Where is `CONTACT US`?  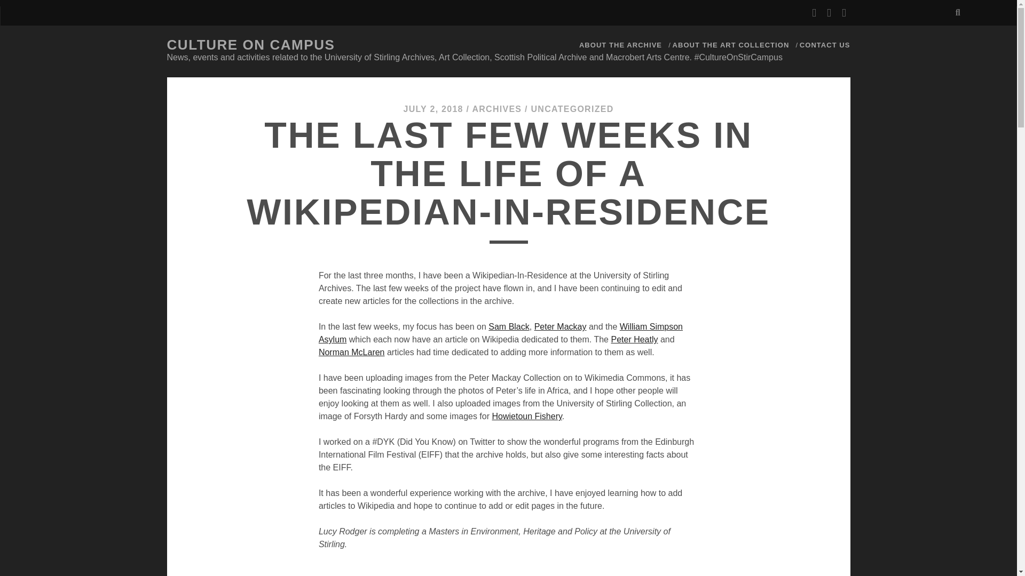 CONTACT US is located at coordinates (825, 45).